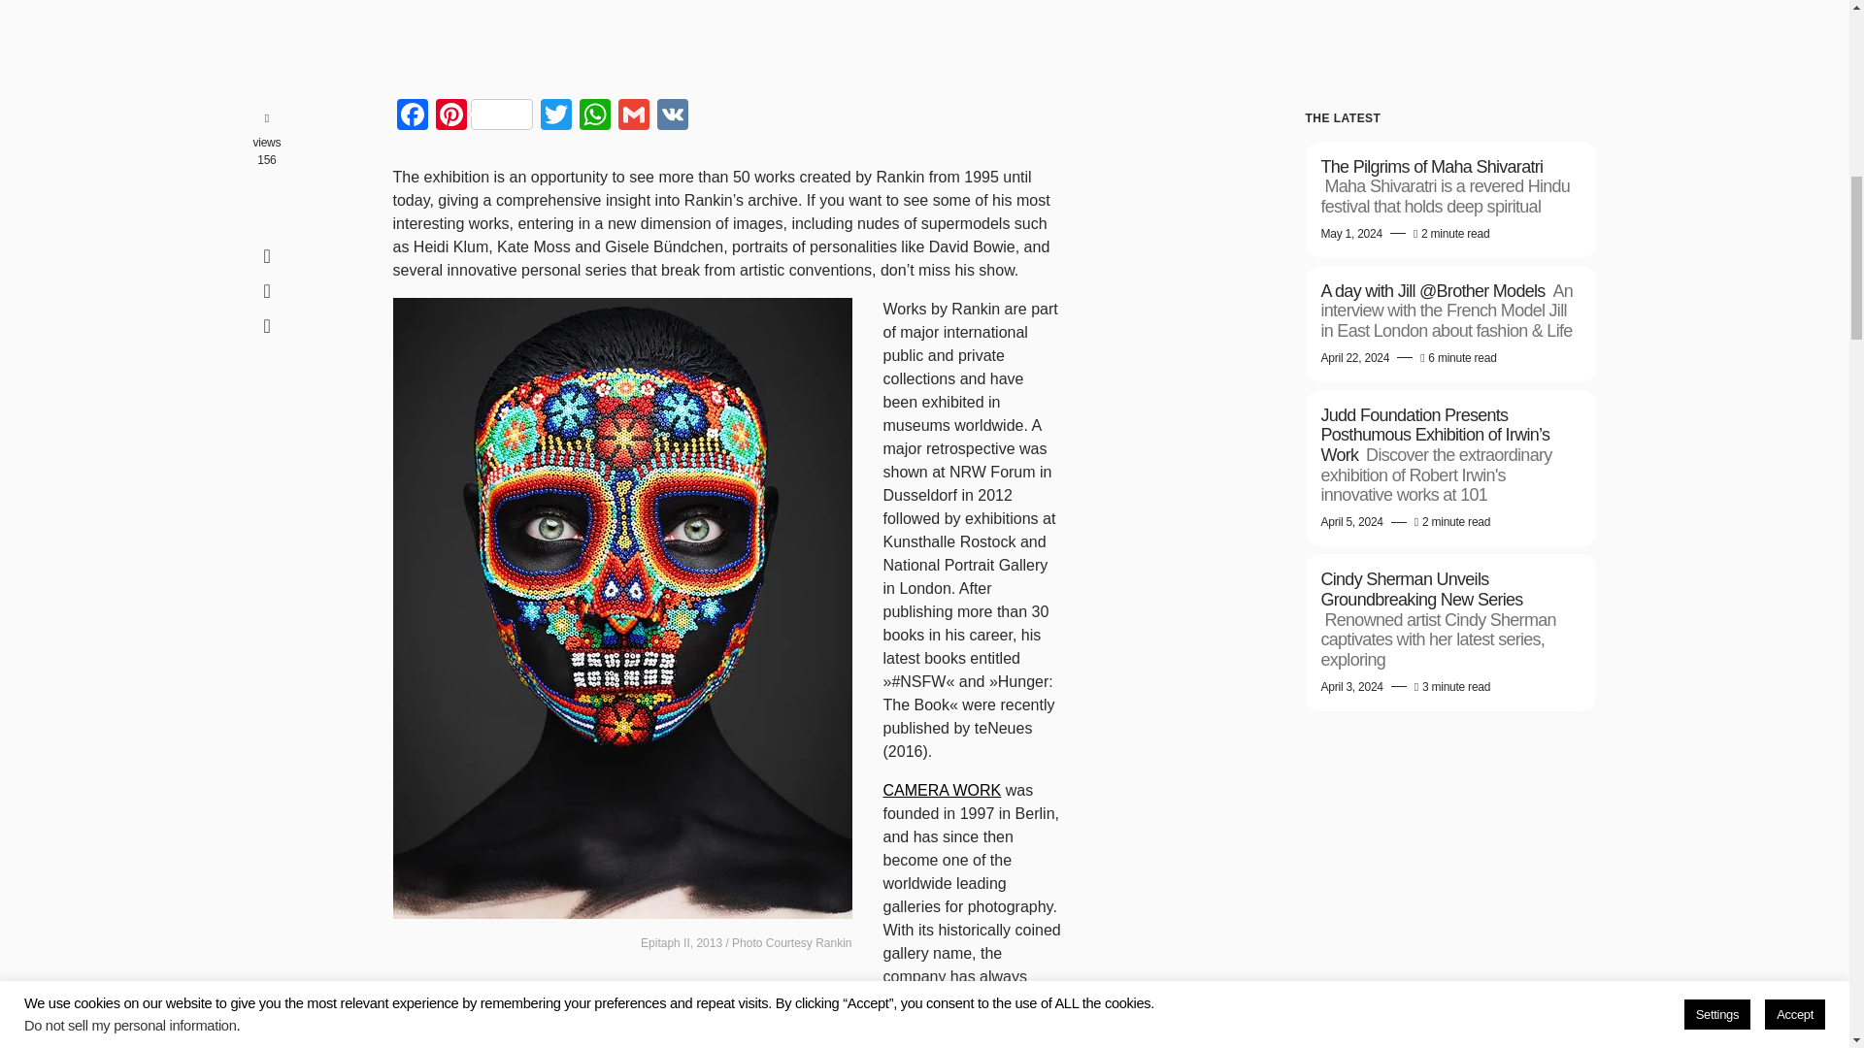  I want to click on Page 2, so click(726, 914).